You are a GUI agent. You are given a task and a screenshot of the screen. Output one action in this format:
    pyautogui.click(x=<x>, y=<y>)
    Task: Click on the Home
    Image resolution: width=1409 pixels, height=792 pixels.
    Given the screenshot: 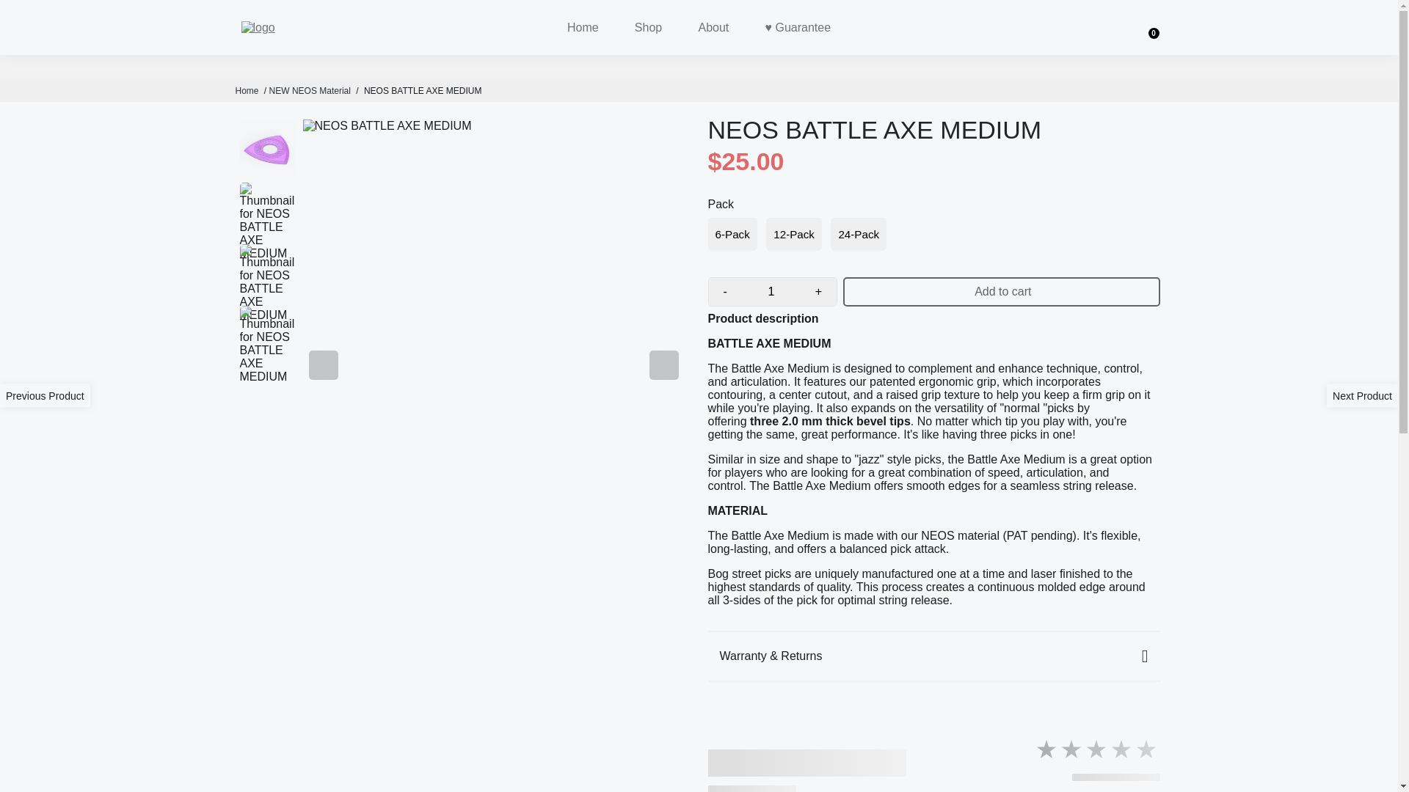 What is the action you would take?
    pyautogui.click(x=583, y=27)
    